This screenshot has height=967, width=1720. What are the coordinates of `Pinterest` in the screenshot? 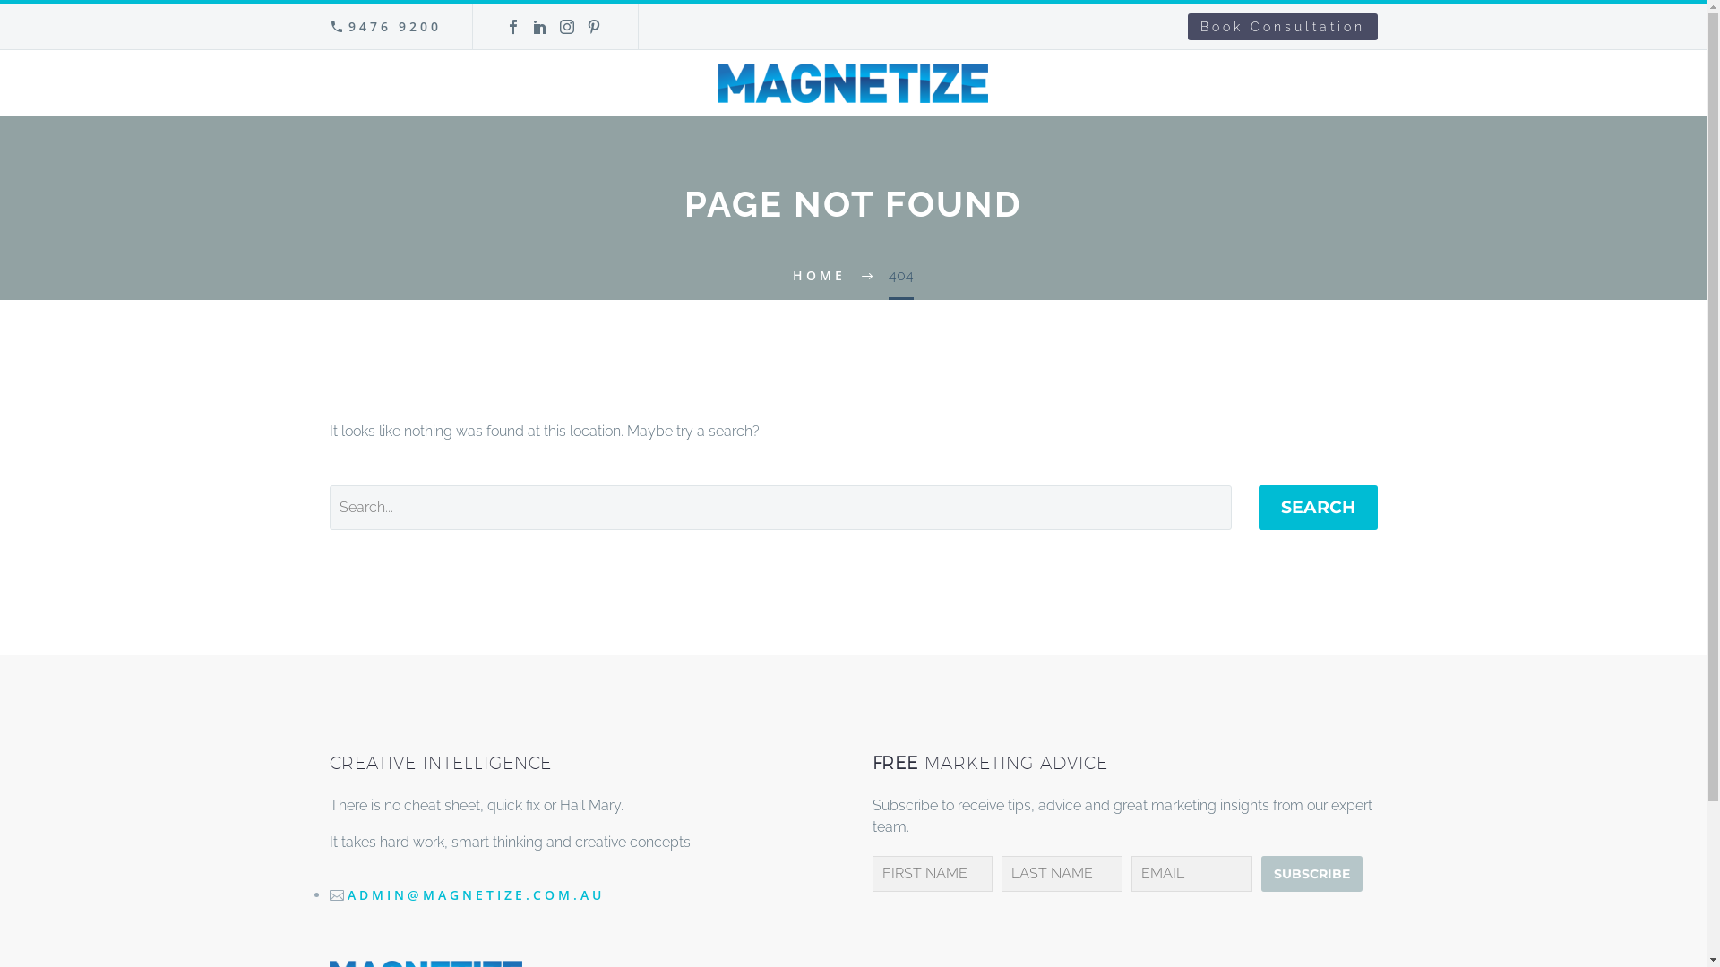 It's located at (594, 27).